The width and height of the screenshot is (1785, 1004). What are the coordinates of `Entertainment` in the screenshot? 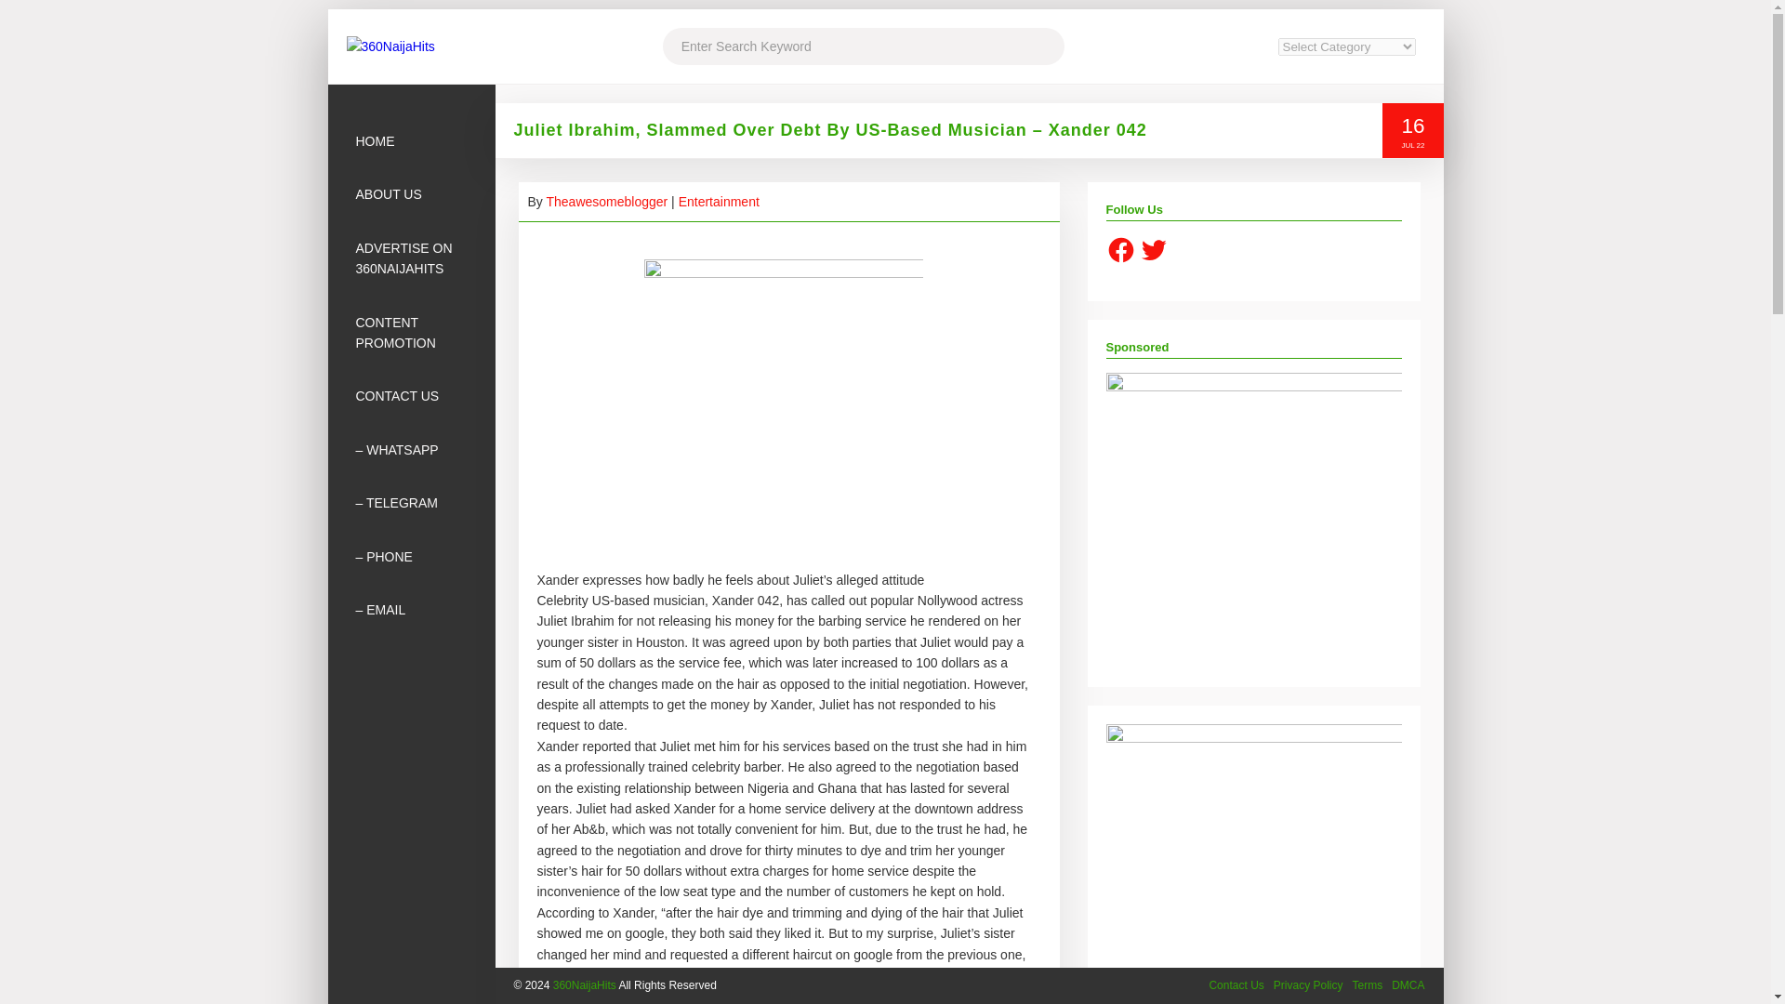 It's located at (719, 201).